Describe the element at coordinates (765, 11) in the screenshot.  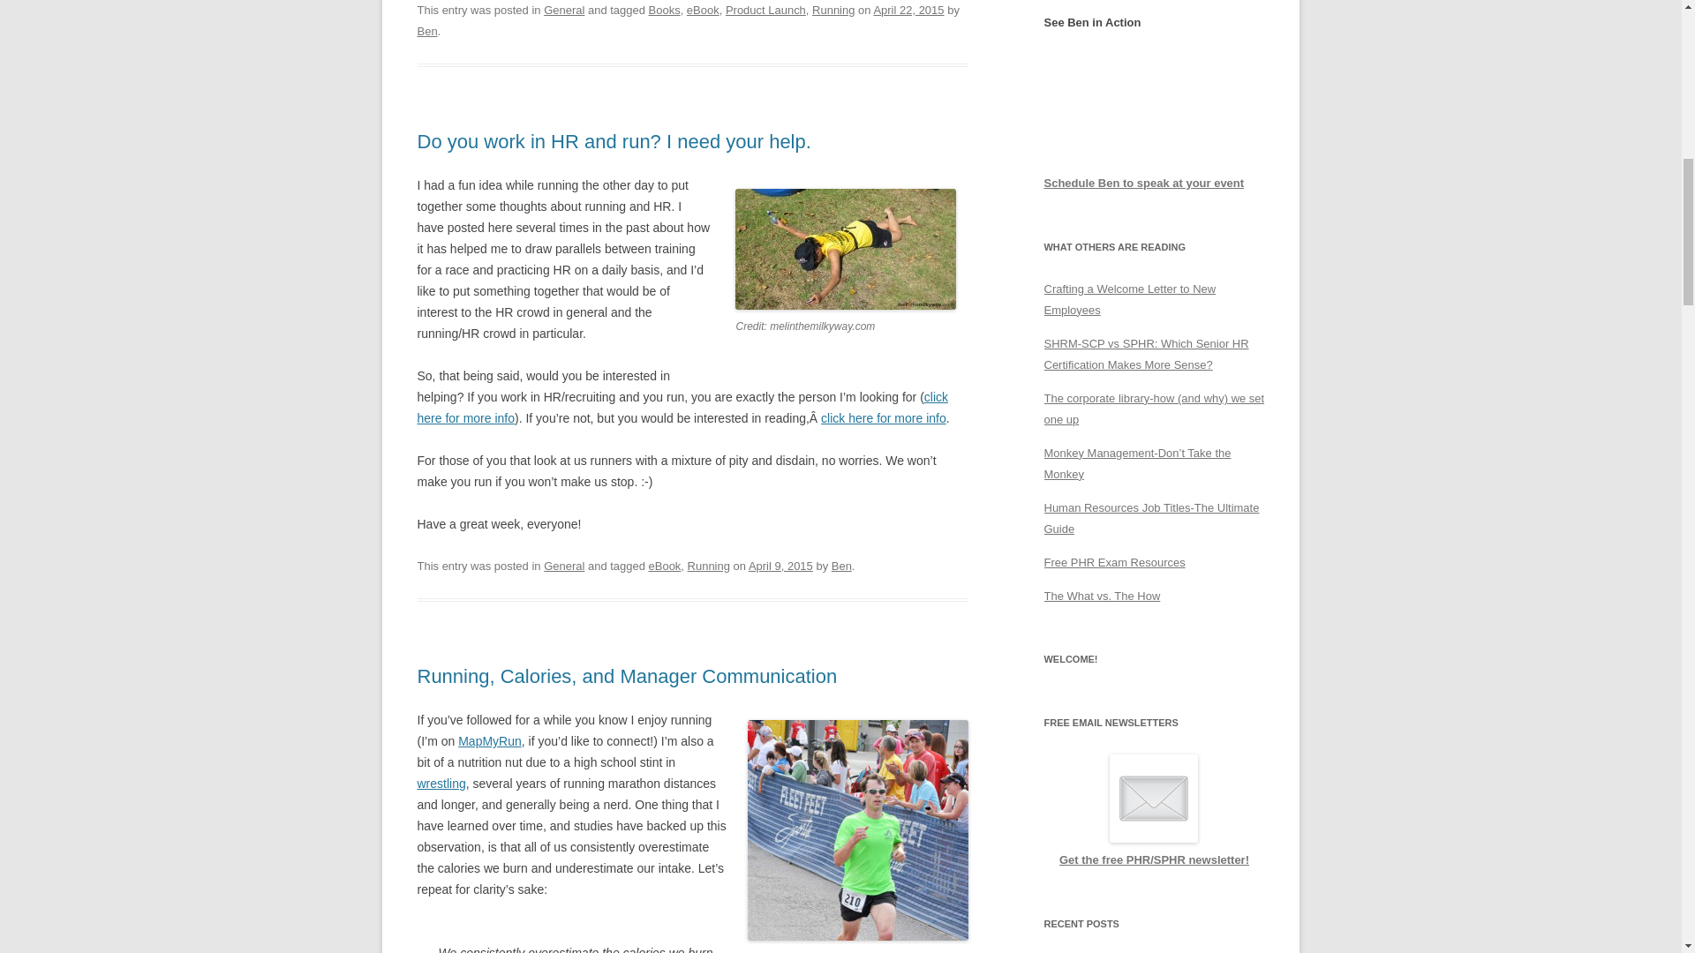
I see `Product Launch` at that location.